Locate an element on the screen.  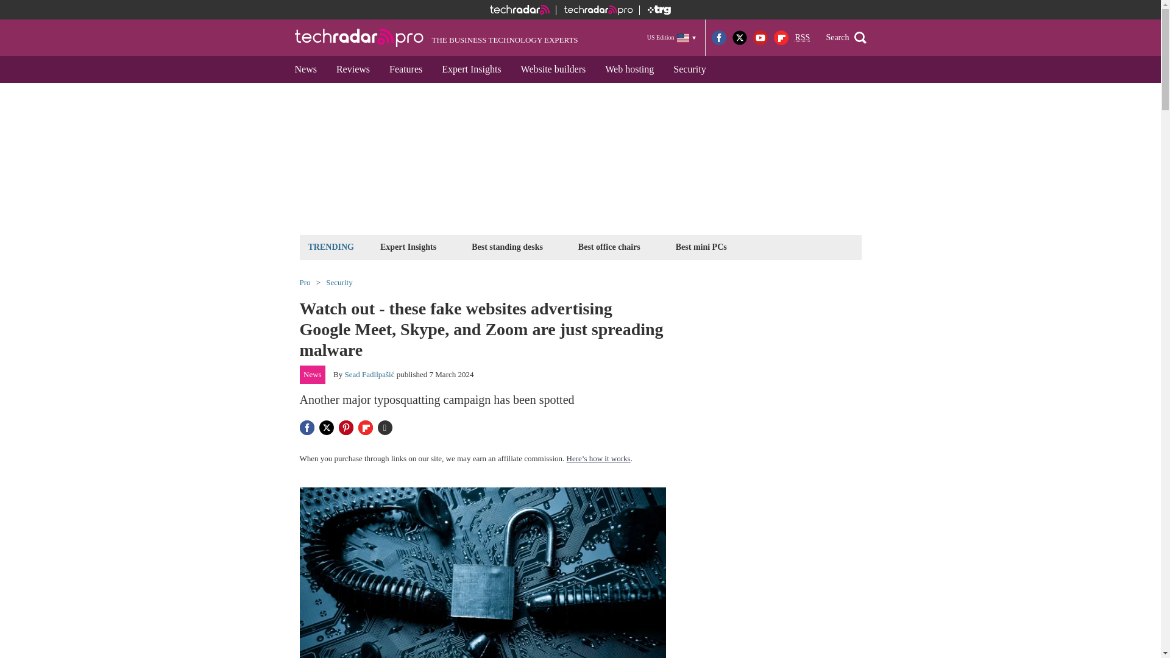
Web hosting is located at coordinates (629, 69).